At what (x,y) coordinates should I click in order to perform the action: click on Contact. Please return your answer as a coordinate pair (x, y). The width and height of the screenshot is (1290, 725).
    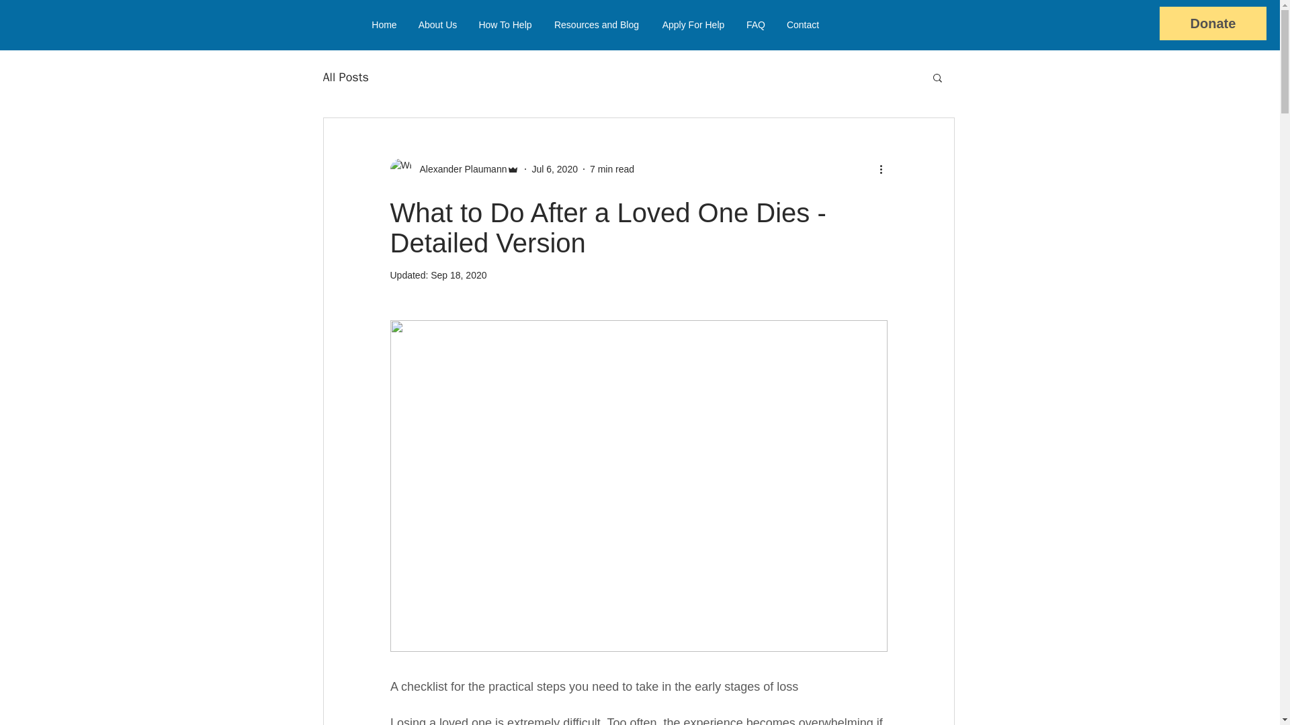
    Looking at the image, I should click on (802, 26).